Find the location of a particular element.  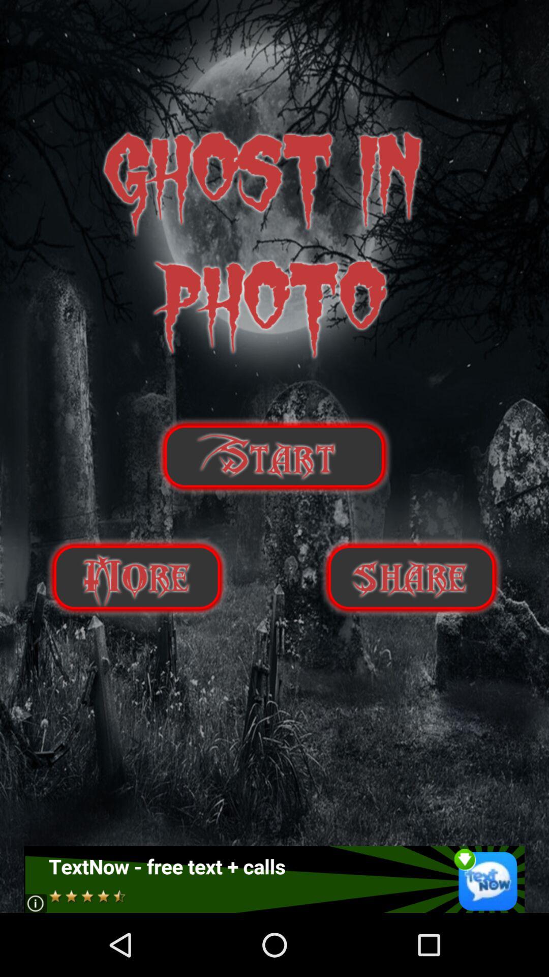

start botton is located at coordinates (274, 456).